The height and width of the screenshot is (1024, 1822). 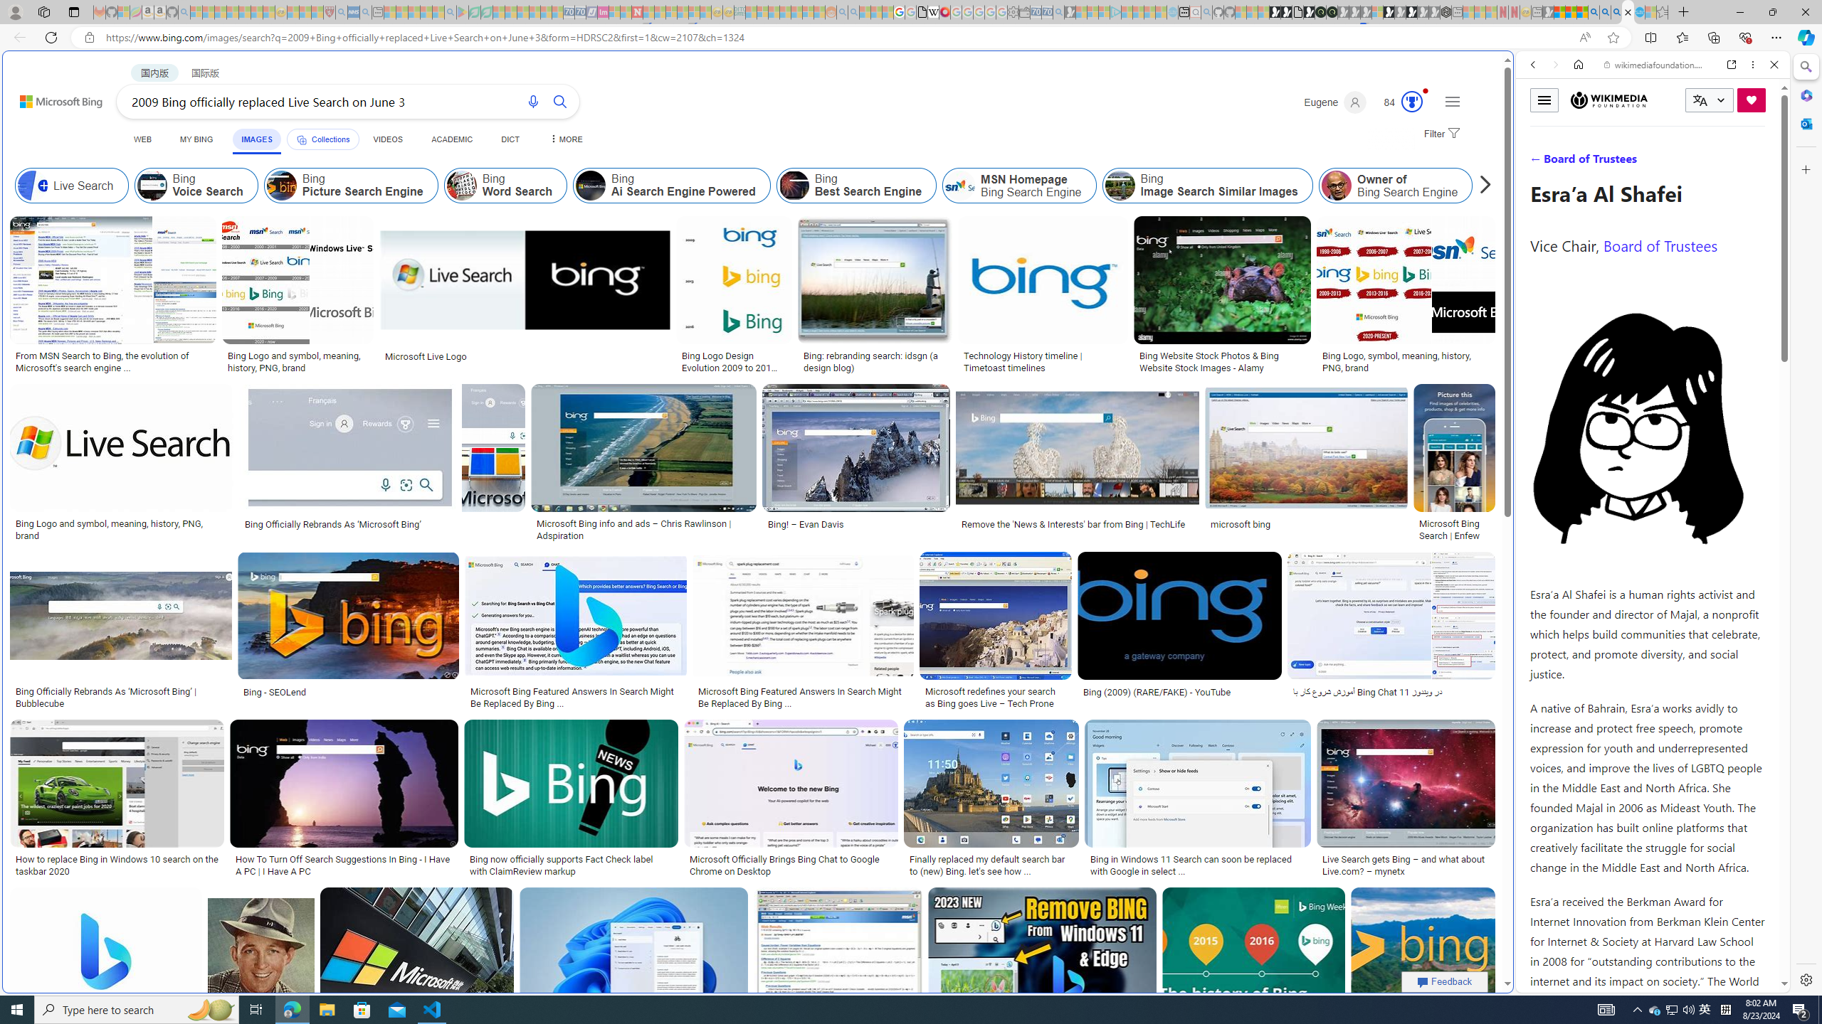 What do you see at coordinates (672, 186) in the screenshot?
I see `Bing Ai Search Engine Powered` at bounding box center [672, 186].